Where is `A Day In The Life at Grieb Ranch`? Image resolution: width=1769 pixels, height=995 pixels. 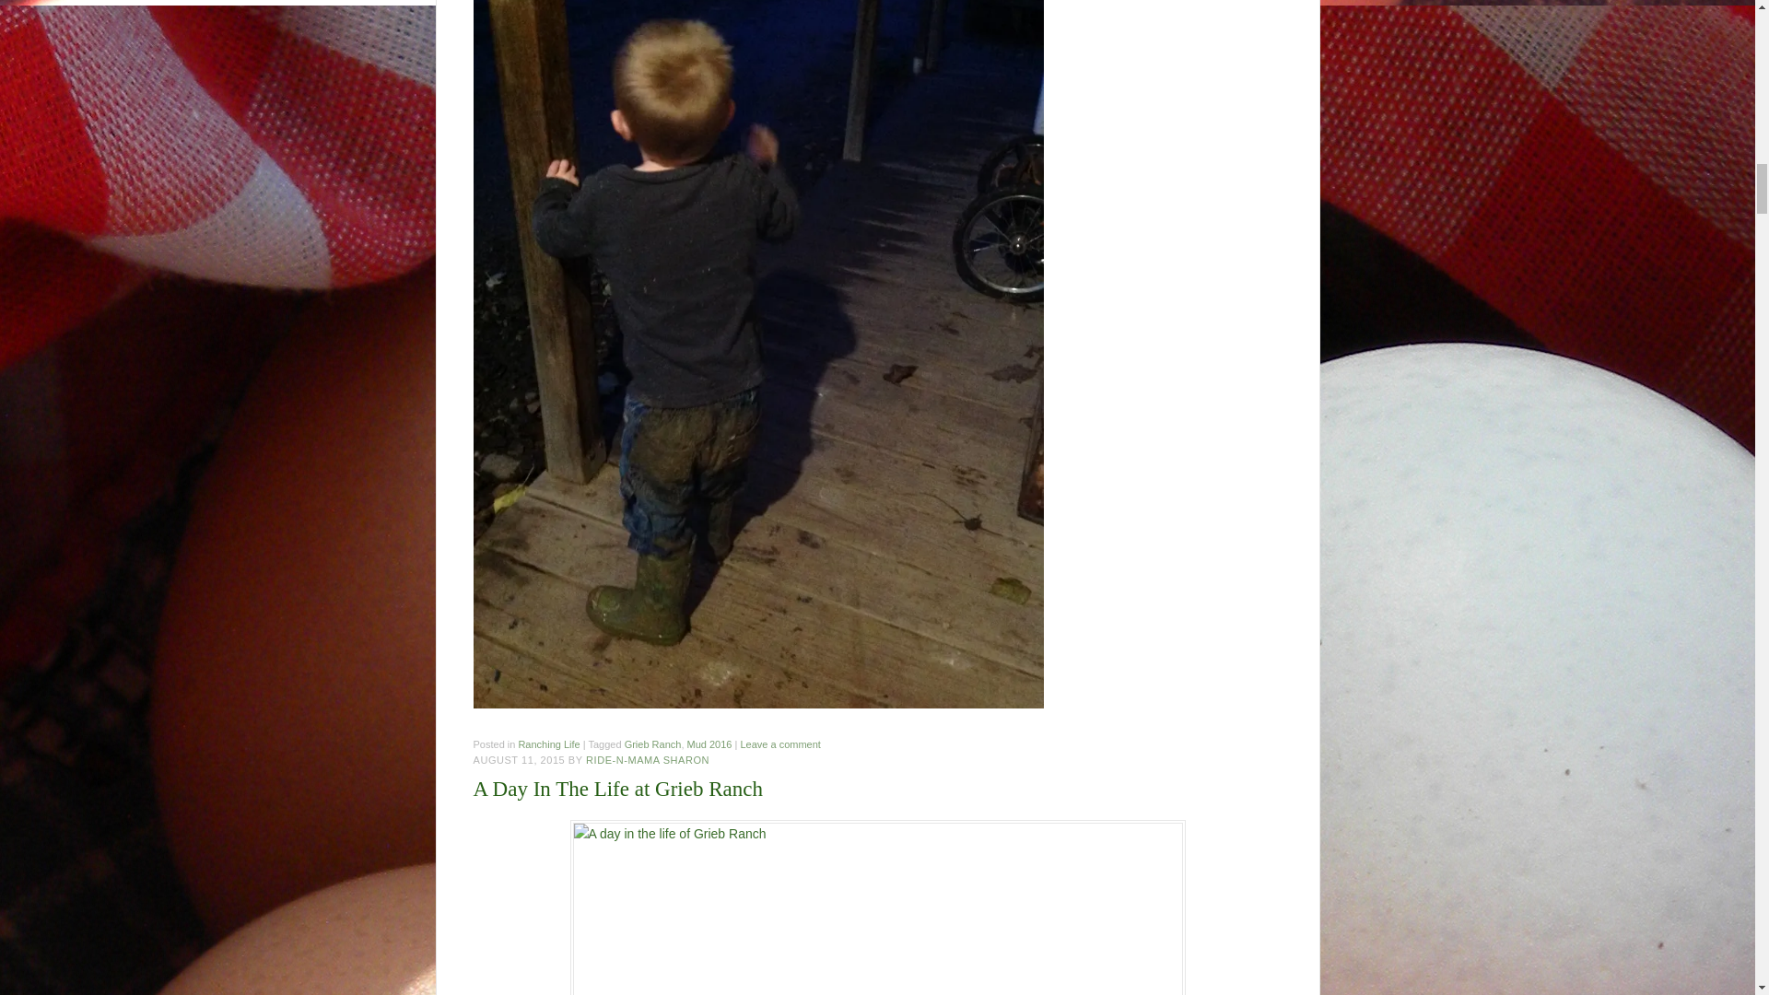 A Day In The Life at Grieb Ranch is located at coordinates (617, 789).